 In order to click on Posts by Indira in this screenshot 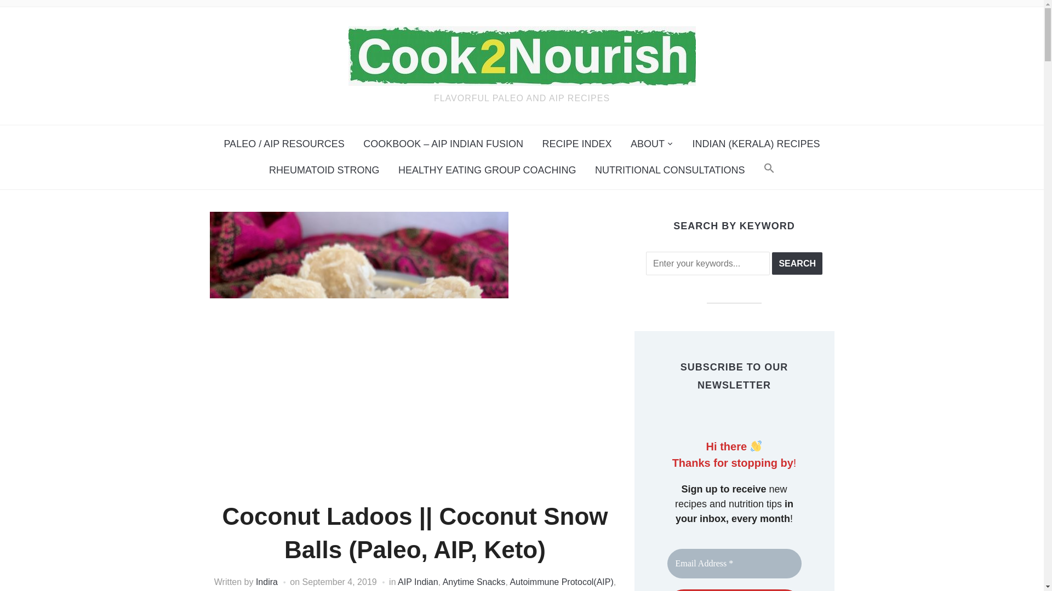, I will do `click(266, 582)`.